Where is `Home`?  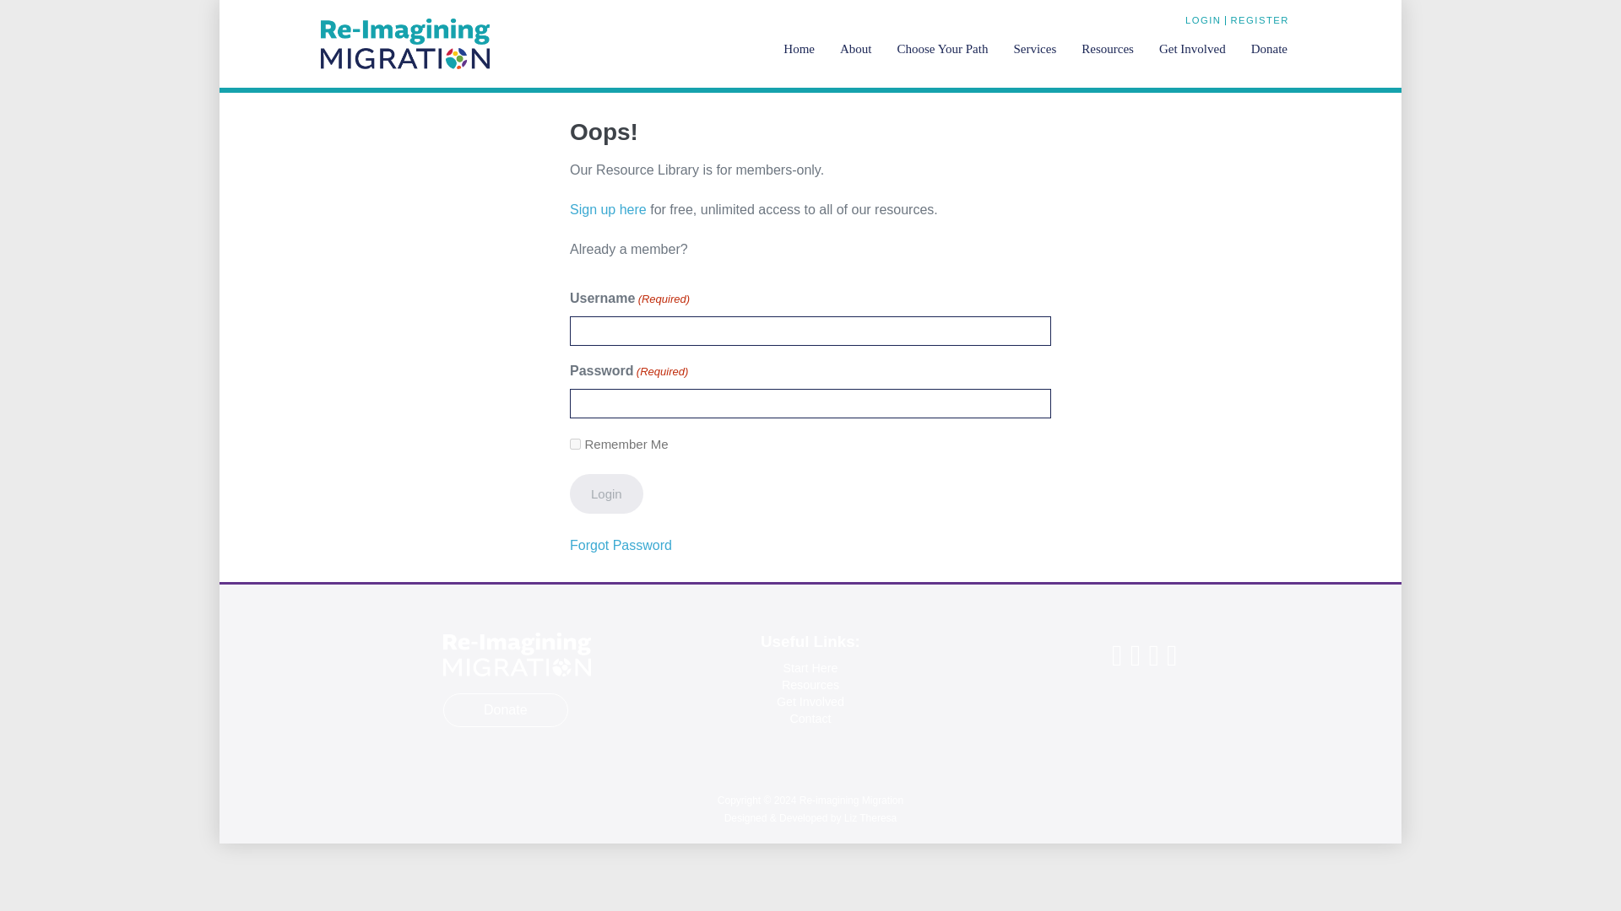 Home is located at coordinates (799, 51).